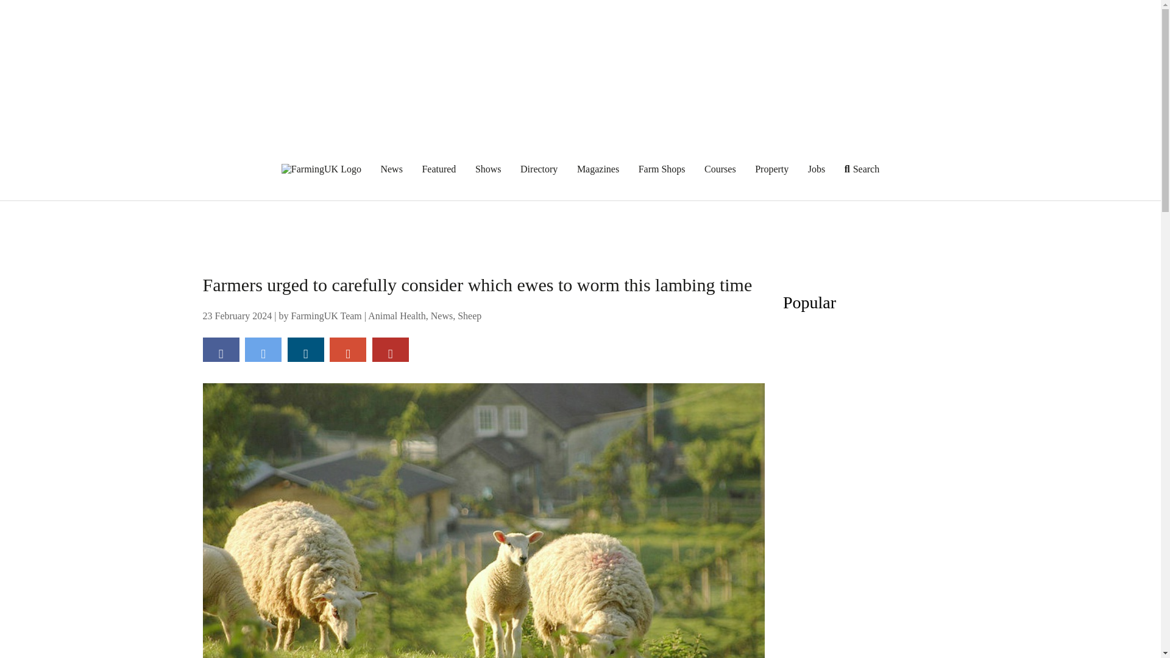 The height and width of the screenshot is (658, 1170). What do you see at coordinates (862, 169) in the screenshot?
I see `Search` at bounding box center [862, 169].